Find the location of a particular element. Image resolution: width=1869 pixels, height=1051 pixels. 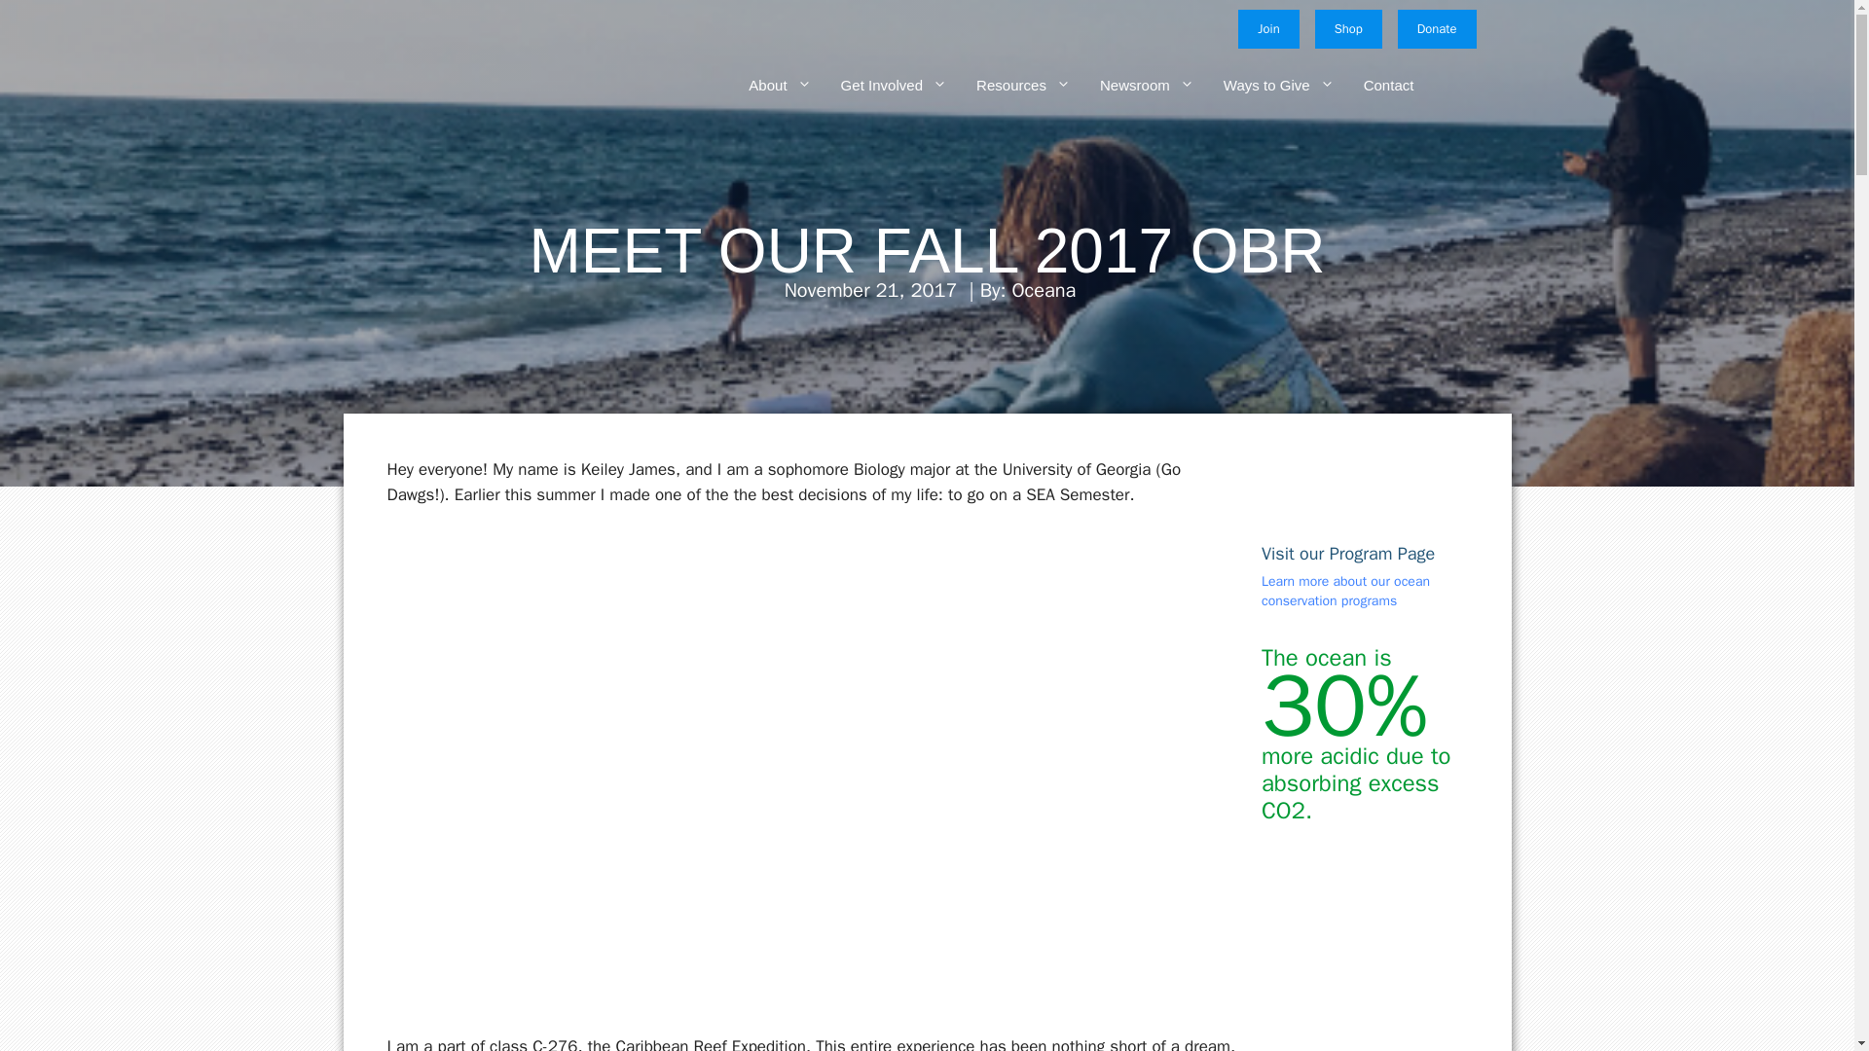

Shop is located at coordinates (1349, 28).